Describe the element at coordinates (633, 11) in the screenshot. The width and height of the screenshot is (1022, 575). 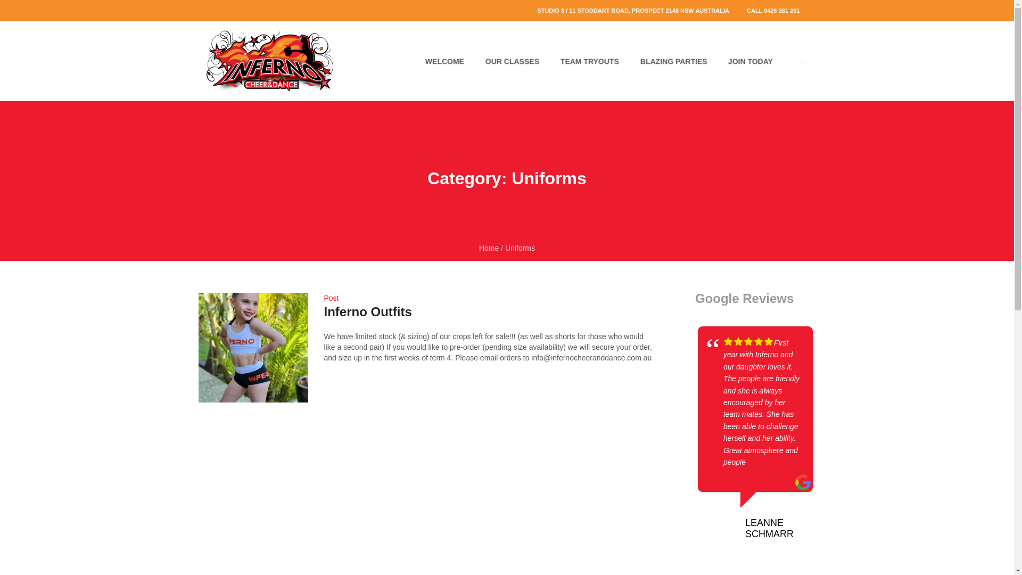
I see `STUDIO 3 / 11 STODDART ROAD, PROSPECT 2148 NSW AUSTRALIA` at that location.